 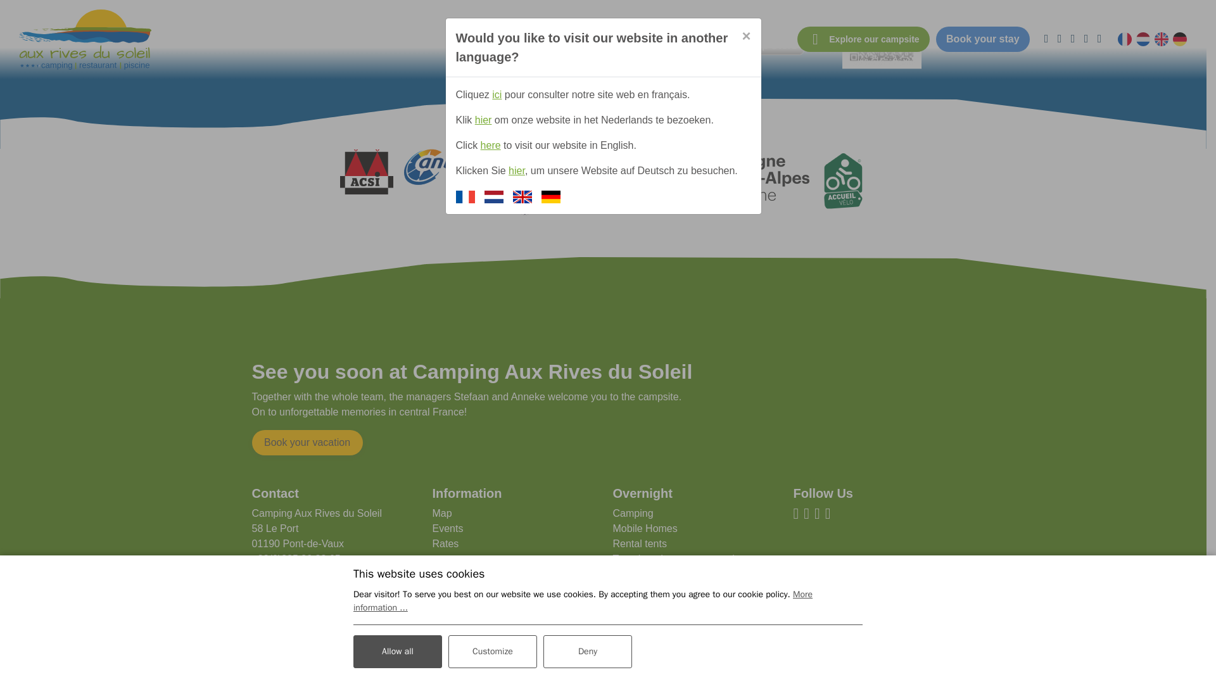 I want to click on apple, so click(x=765, y=42).